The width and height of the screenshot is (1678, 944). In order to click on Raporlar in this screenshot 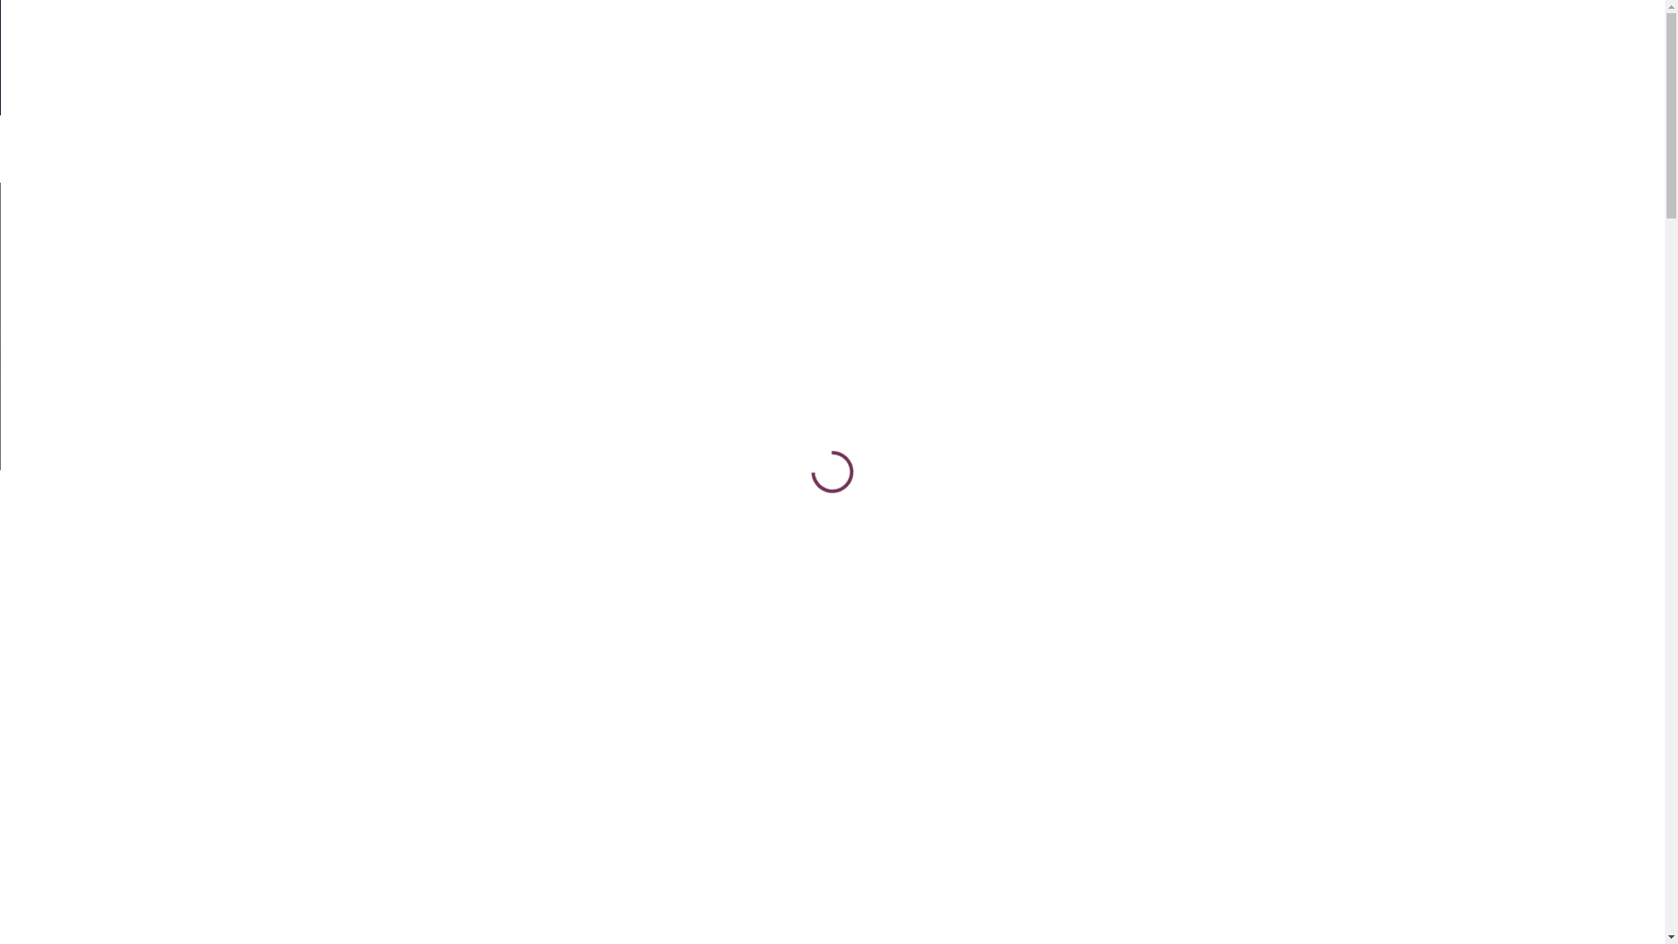, I will do `click(811, 149)`.